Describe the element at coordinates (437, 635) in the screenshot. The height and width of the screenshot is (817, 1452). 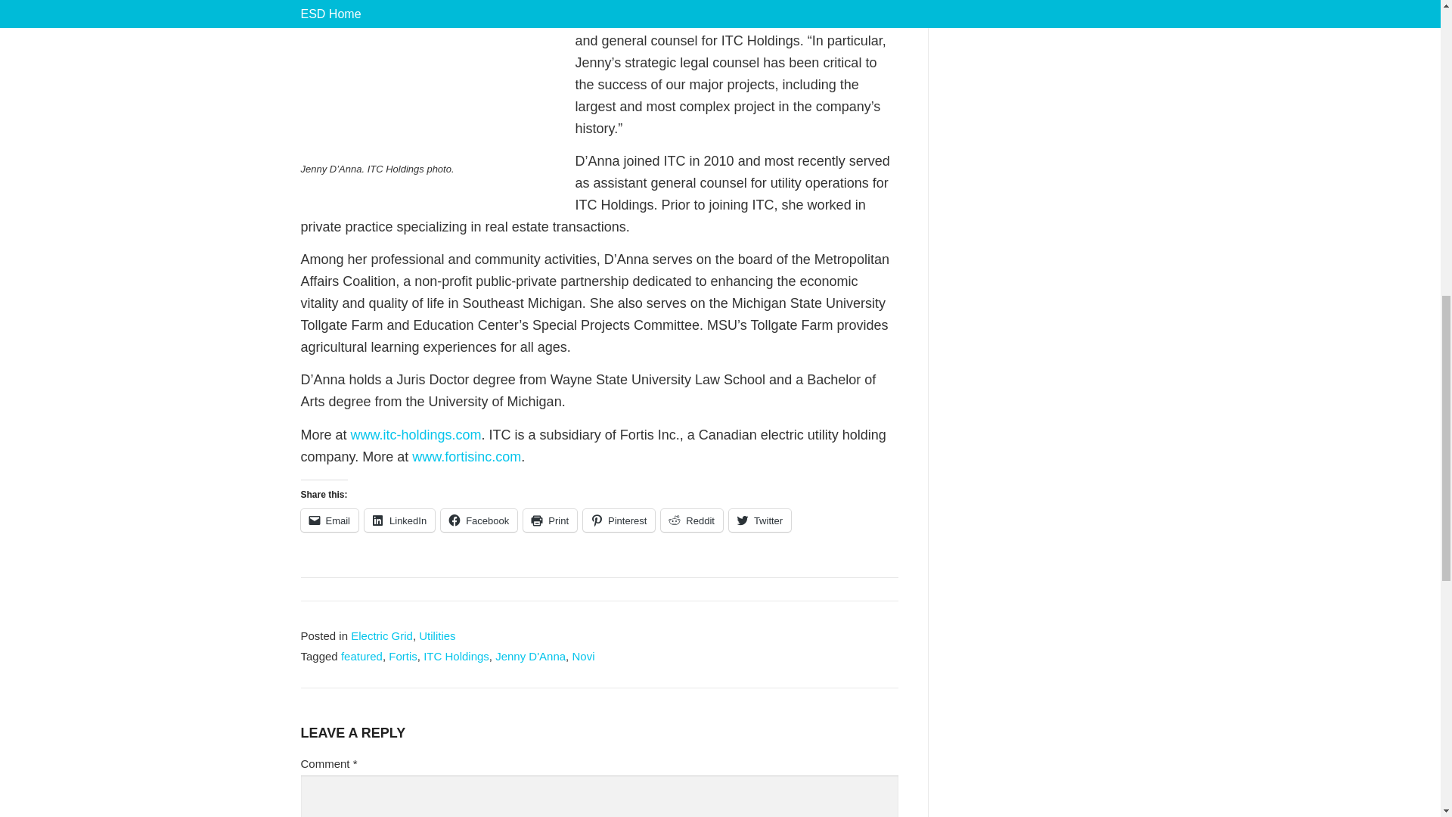
I see `Utilities` at that location.